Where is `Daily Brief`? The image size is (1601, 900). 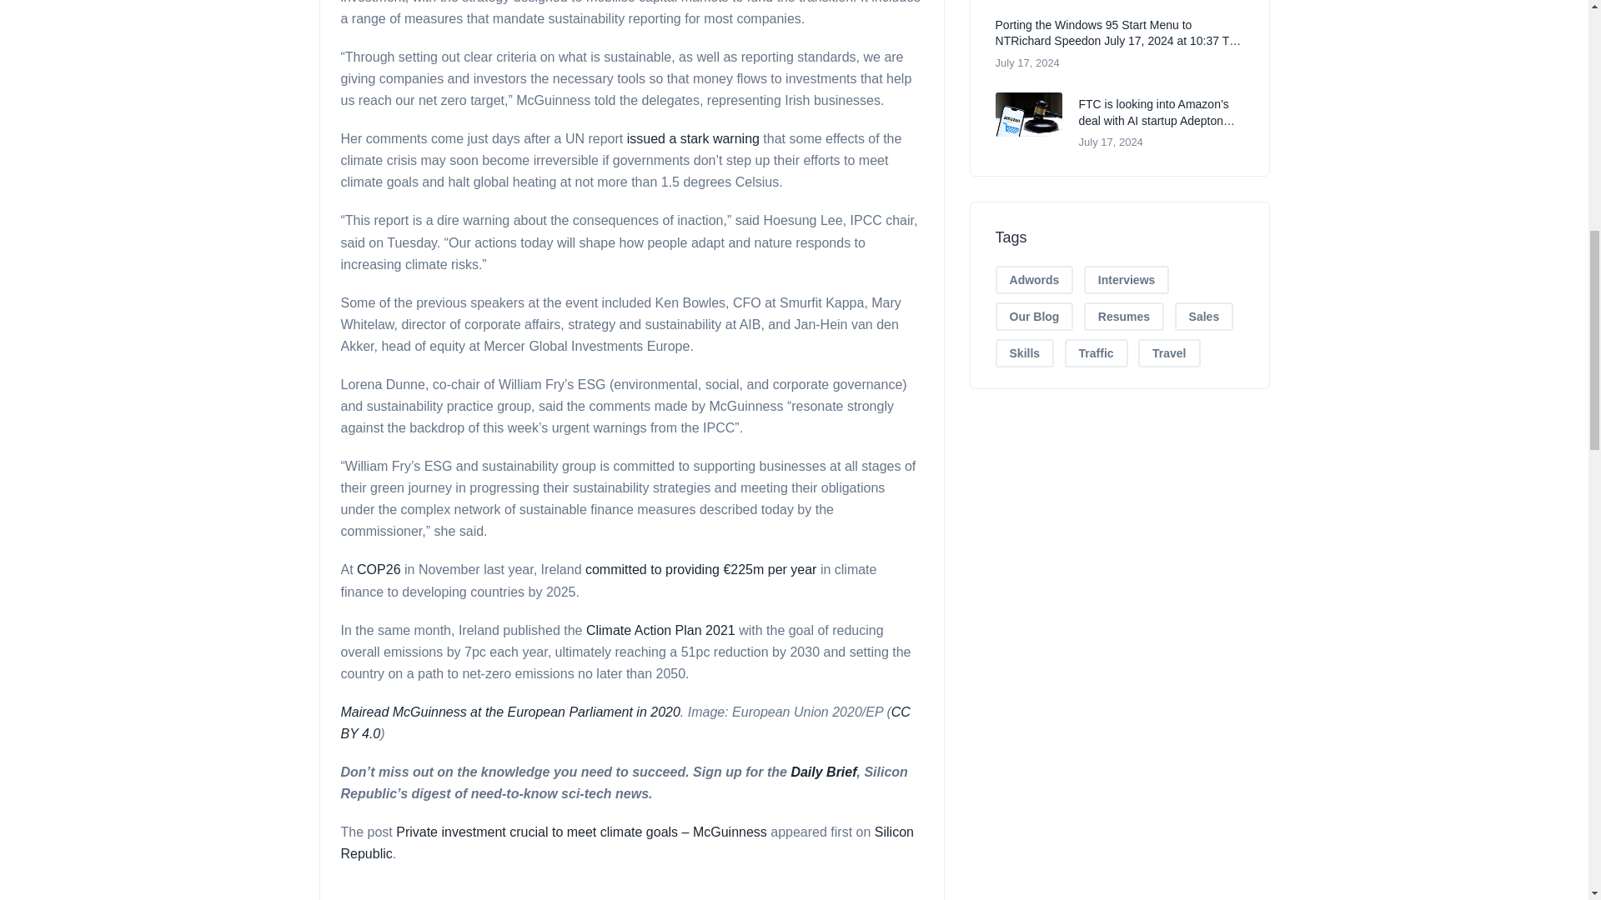 Daily Brief is located at coordinates (824, 772).